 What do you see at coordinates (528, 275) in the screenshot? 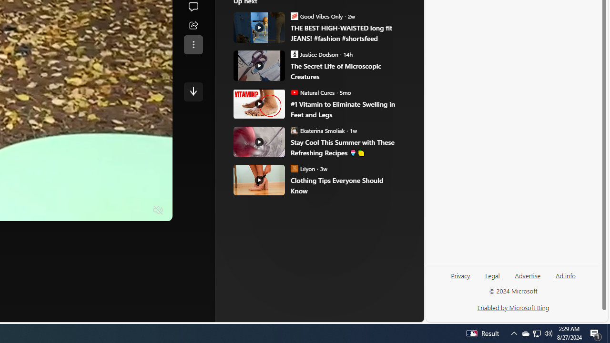
I see `Advertise` at bounding box center [528, 275].